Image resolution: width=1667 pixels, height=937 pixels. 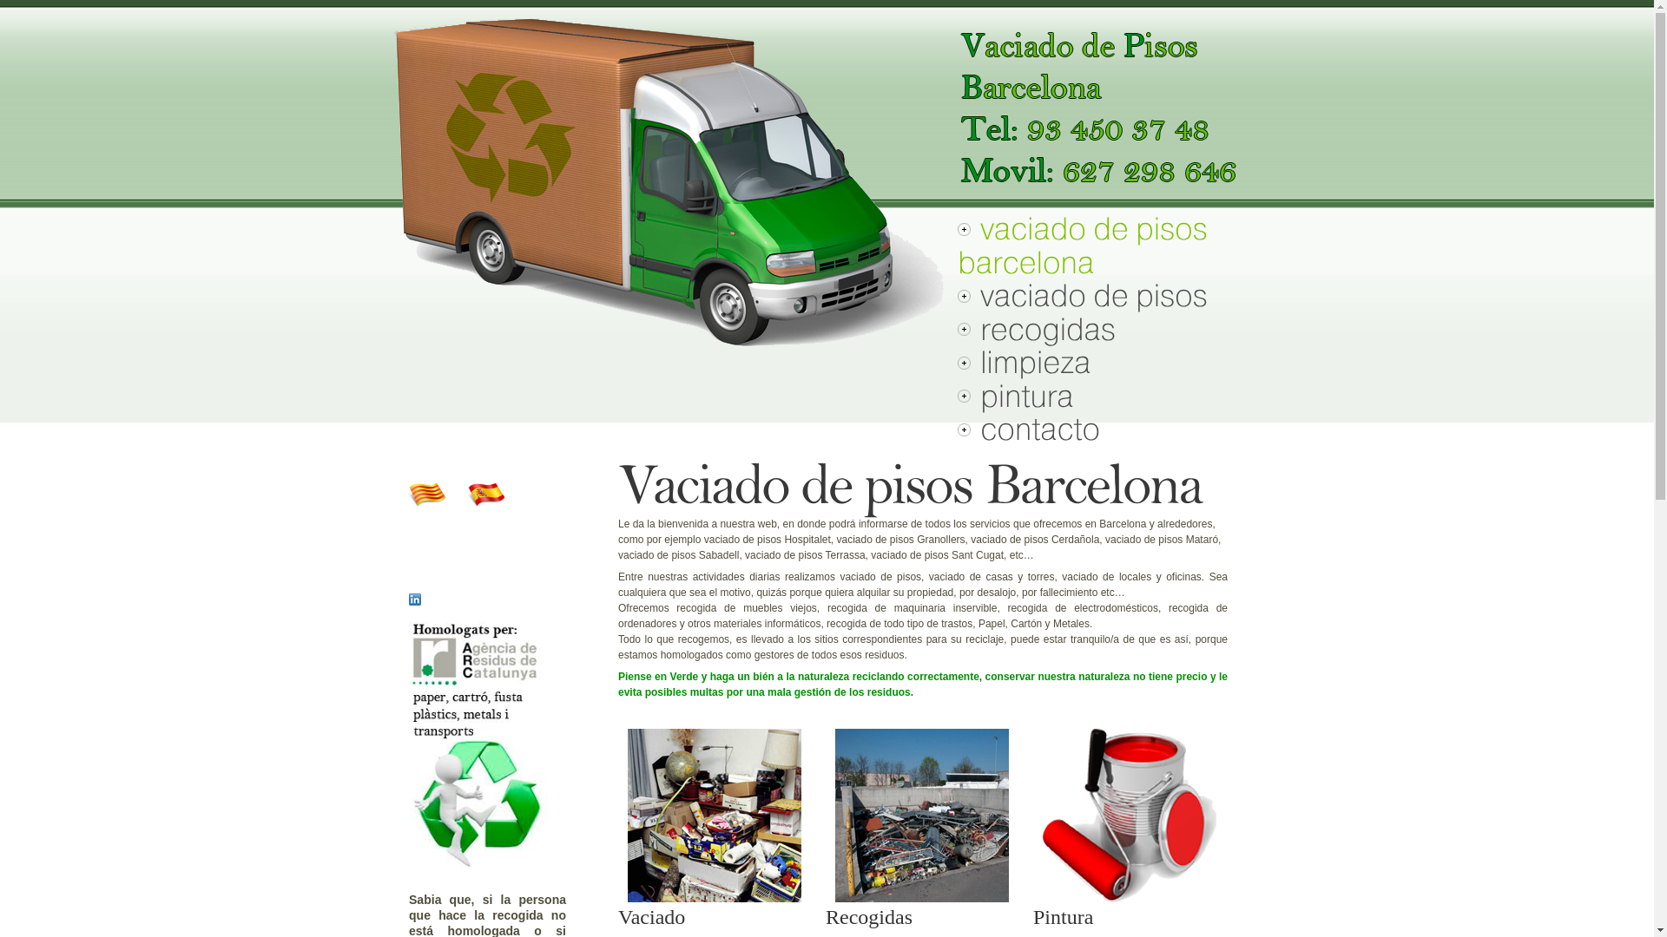 What do you see at coordinates (1129, 815) in the screenshot?
I see `Pintura` at bounding box center [1129, 815].